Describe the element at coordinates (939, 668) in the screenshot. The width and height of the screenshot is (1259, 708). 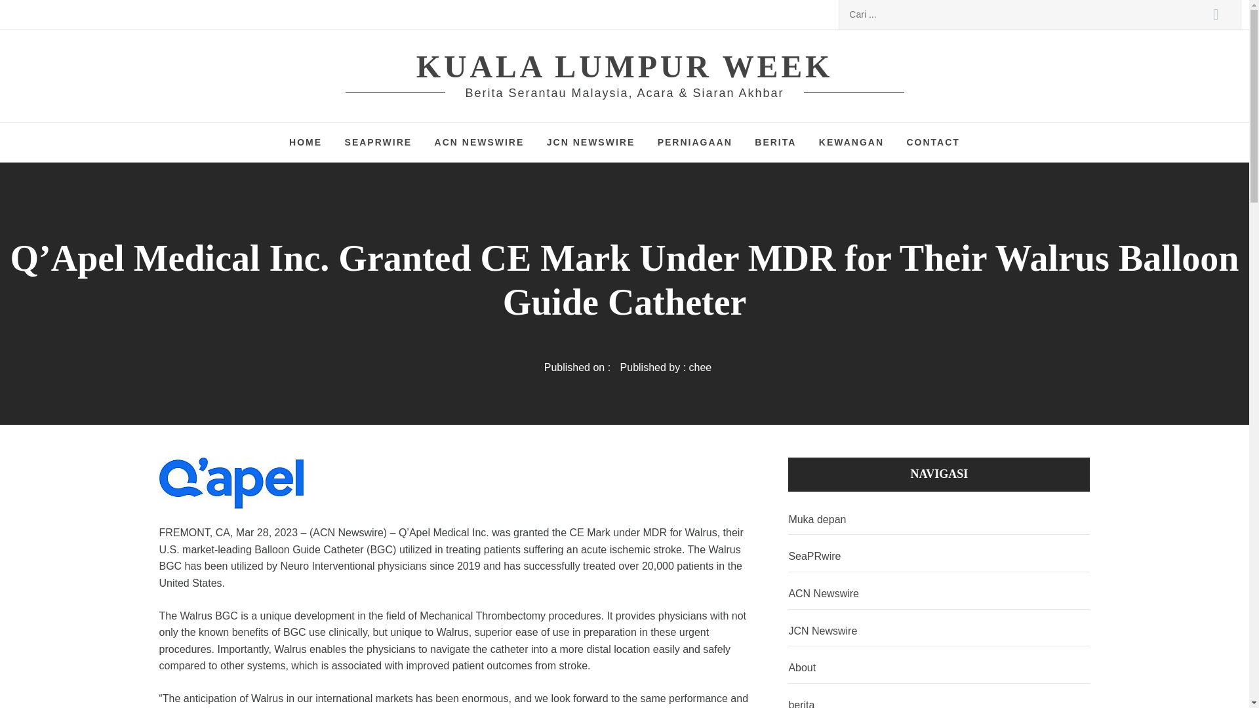
I see `About` at that location.